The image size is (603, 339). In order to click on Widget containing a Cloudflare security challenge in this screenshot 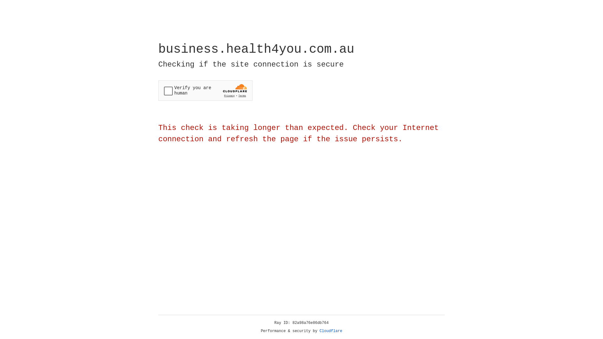, I will do `click(205, 90)`.